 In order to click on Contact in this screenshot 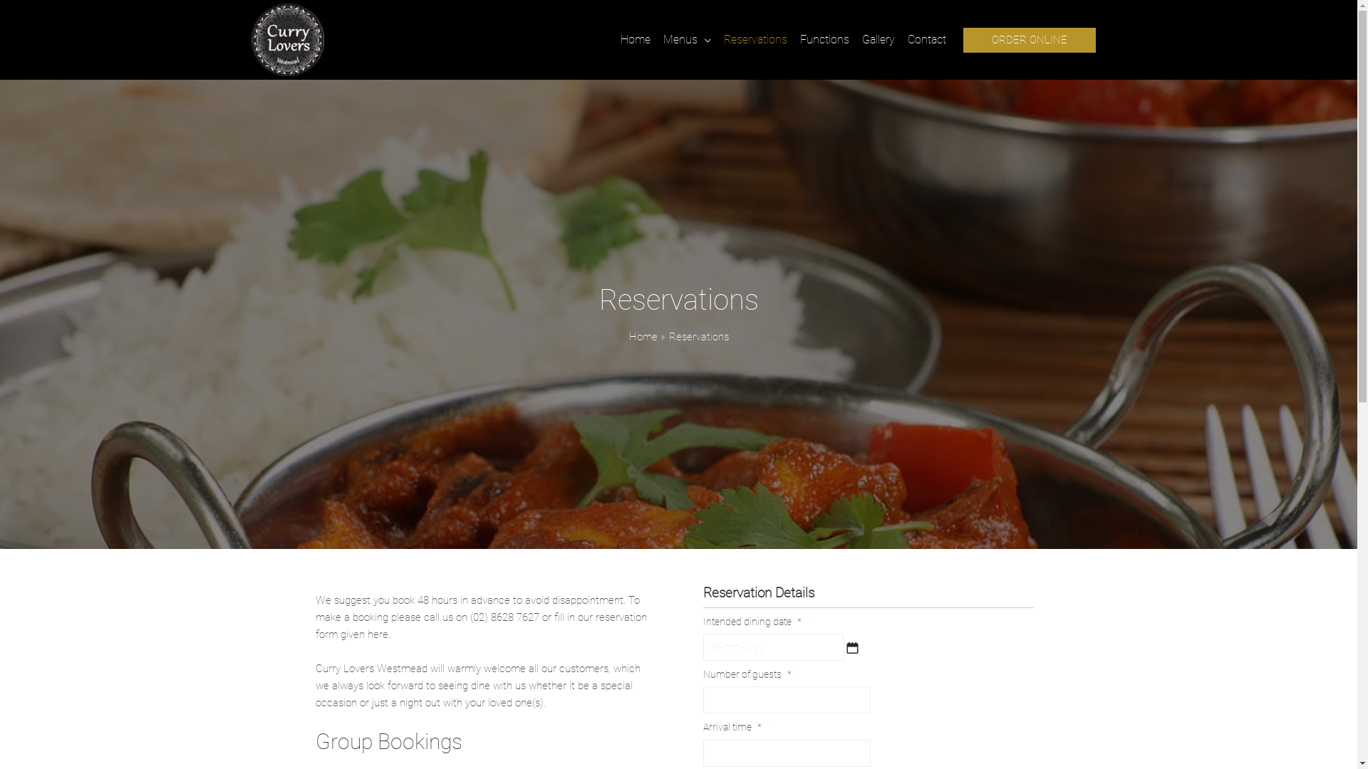, I will do `click(926, 40)`.